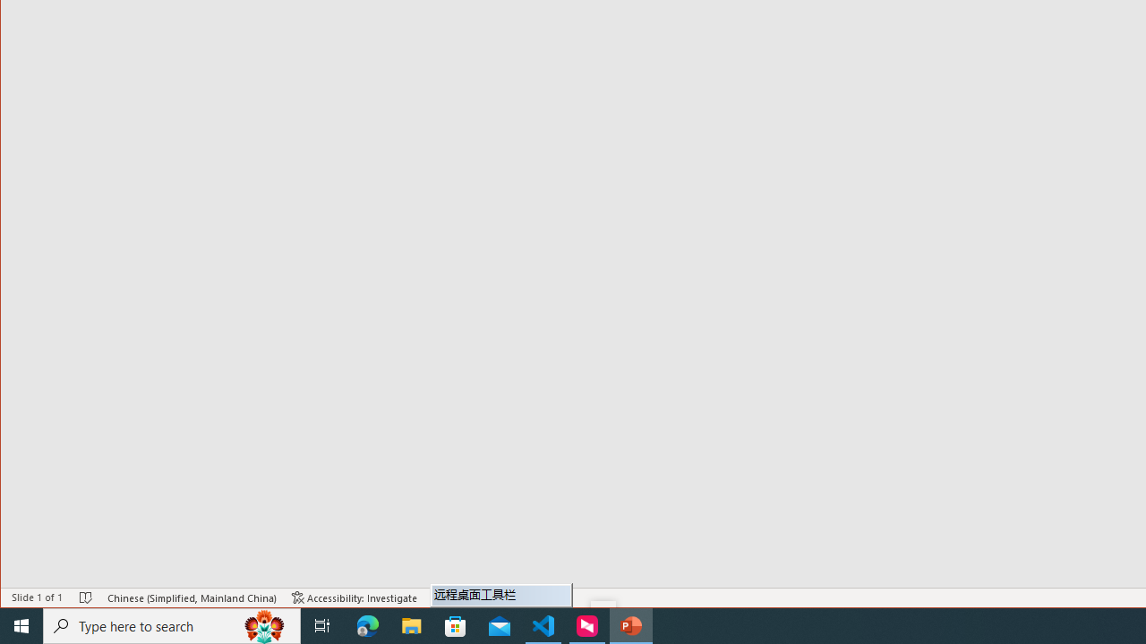 The width and height of the screenshot is (1146, 644). I want to click on PowerPoint - 1 running window, so click(630, 626).